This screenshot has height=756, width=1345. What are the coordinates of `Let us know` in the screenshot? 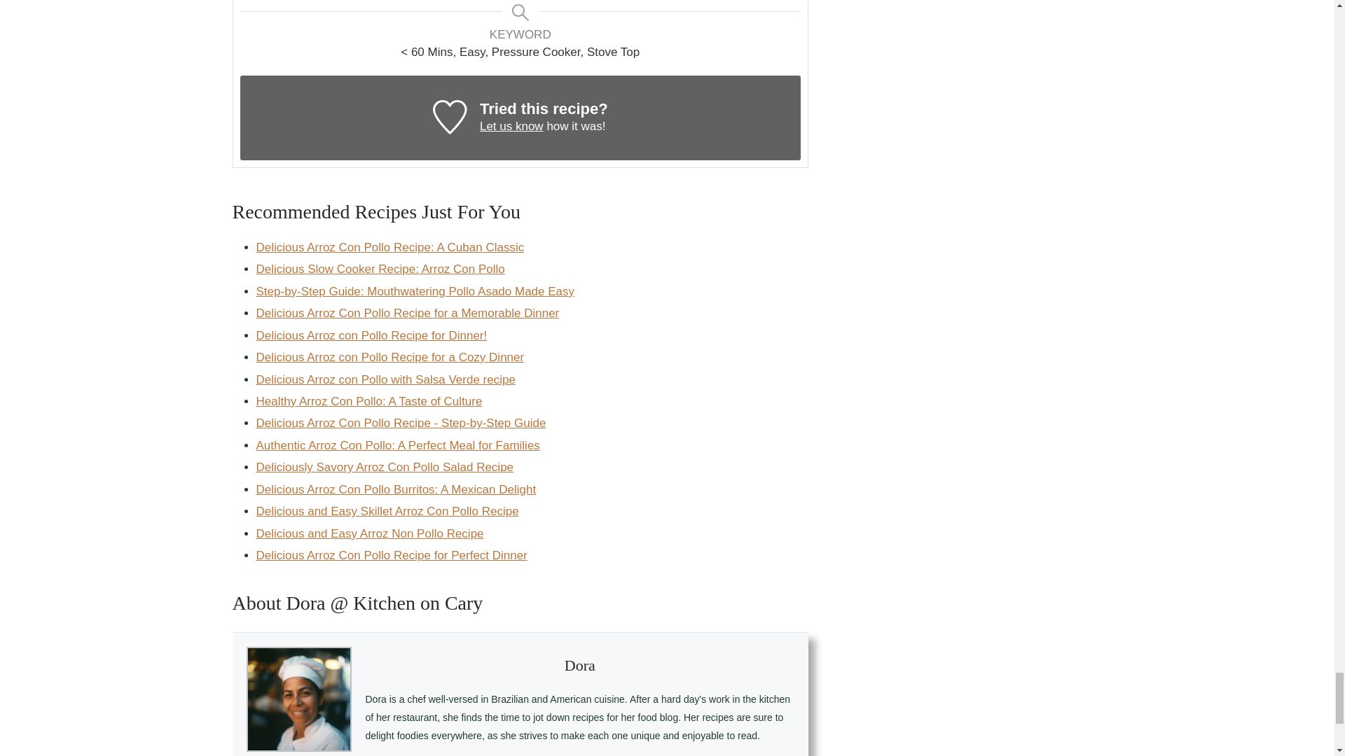 It's located at (511, 126).